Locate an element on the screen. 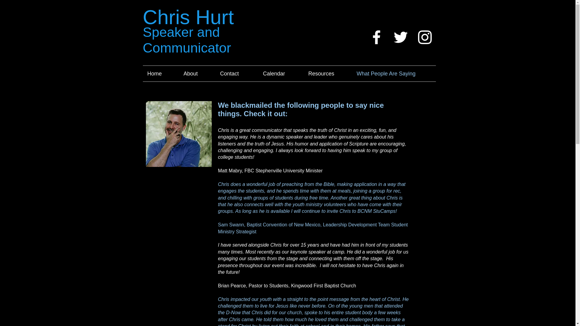 This screenshot has height=326, width=580. About is located at coordinates (197, 74).